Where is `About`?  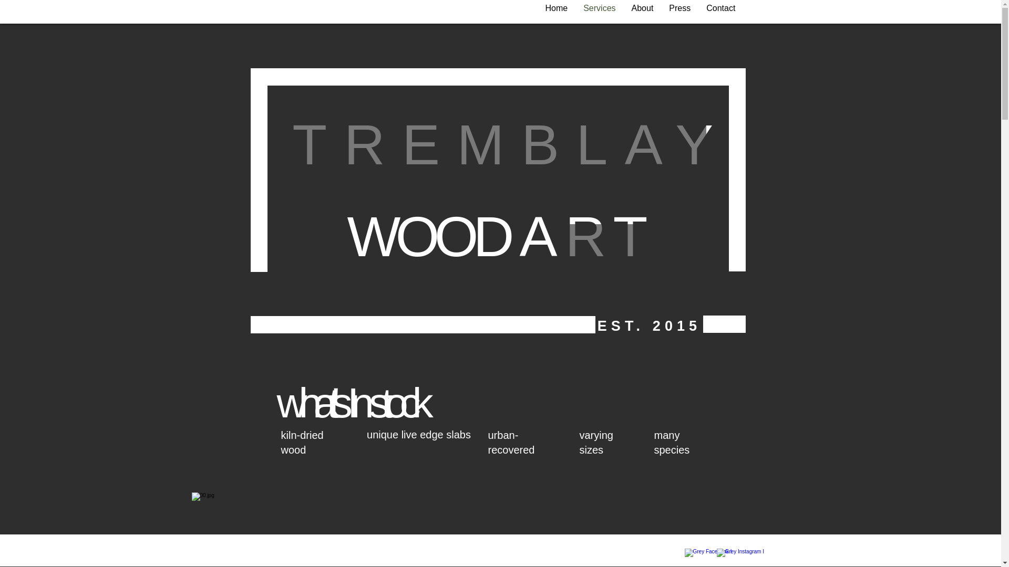
About is located at coordinates (642, 11).